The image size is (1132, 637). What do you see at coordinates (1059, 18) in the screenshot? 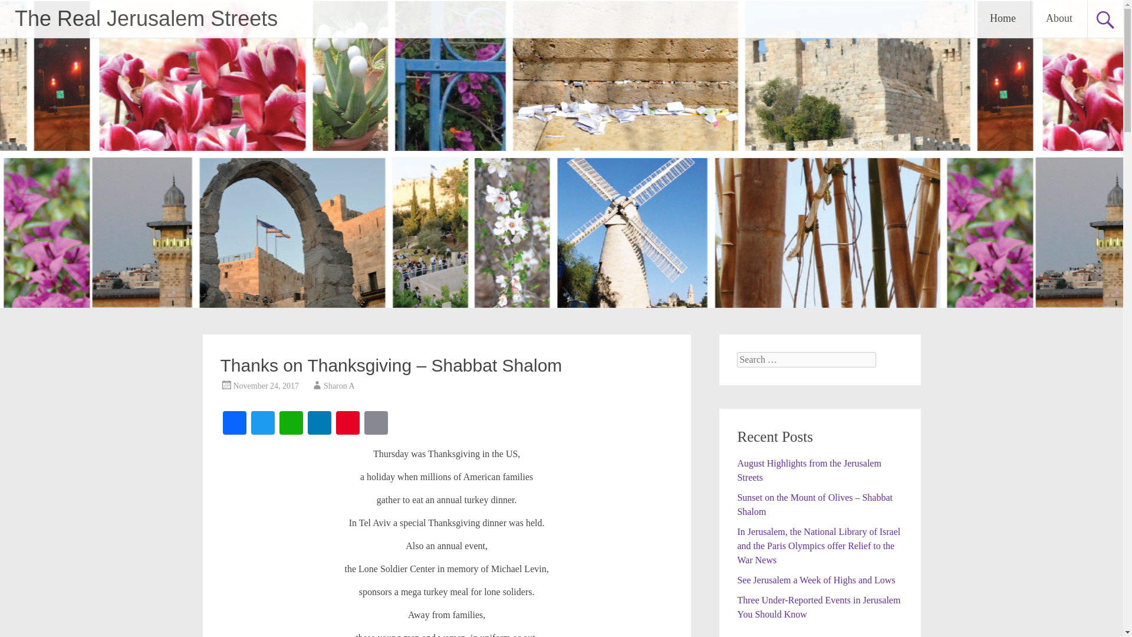
I see `About` at bounding box center [1059, 18].